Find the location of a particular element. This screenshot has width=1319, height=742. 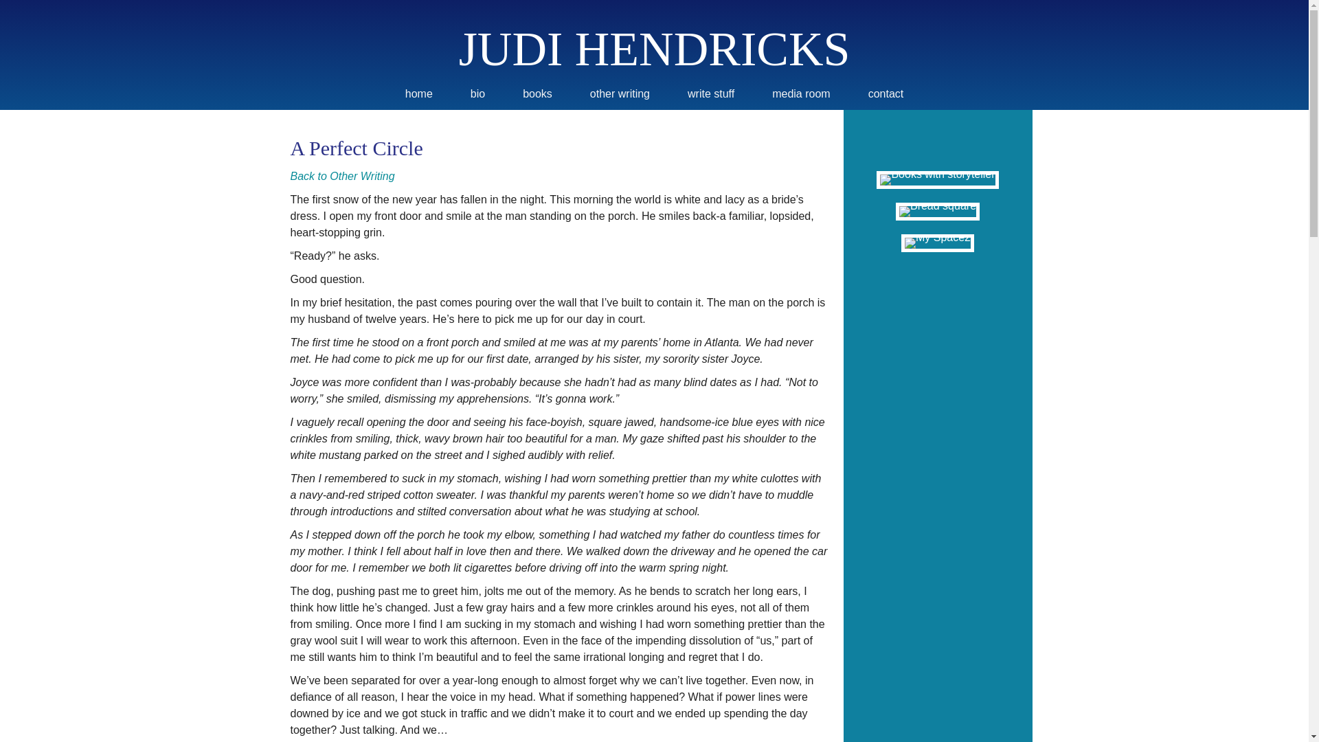

other writing is located at coordinates (620, 93).